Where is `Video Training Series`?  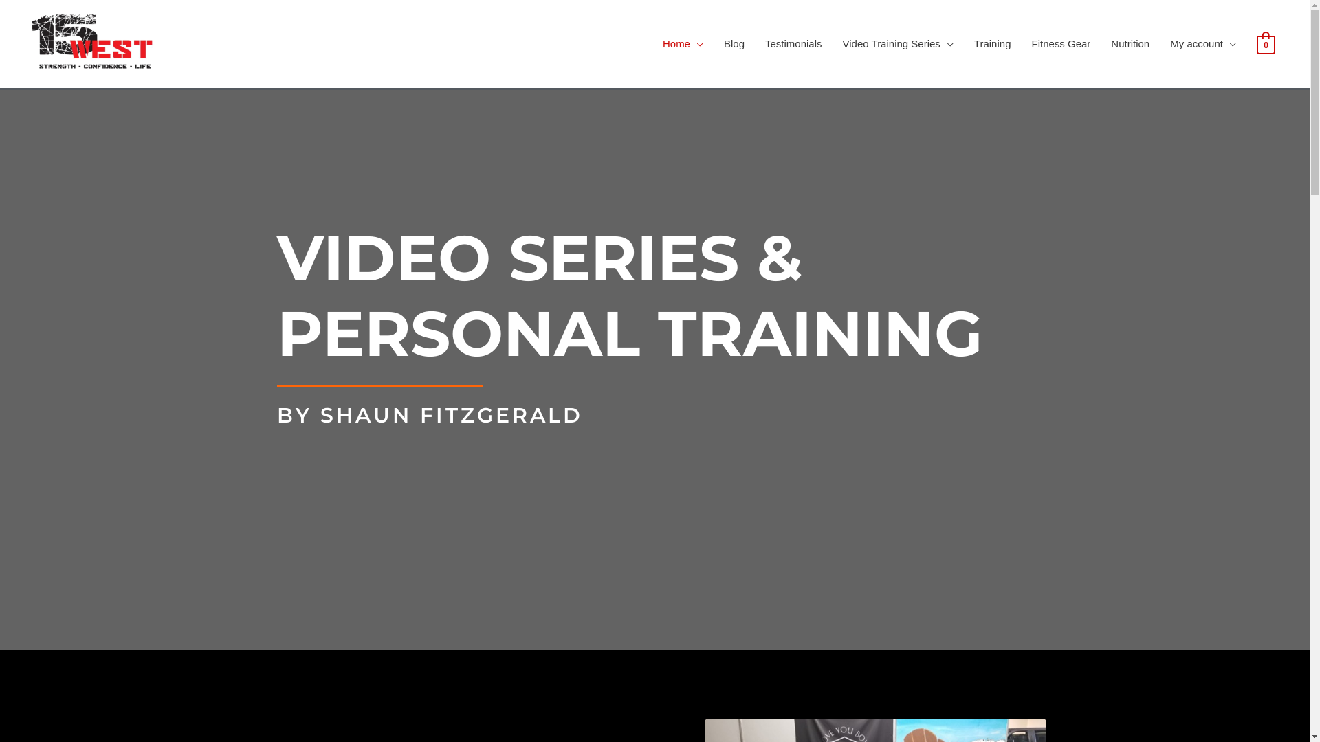 Video Training Series is located at coordinates (898, 44).